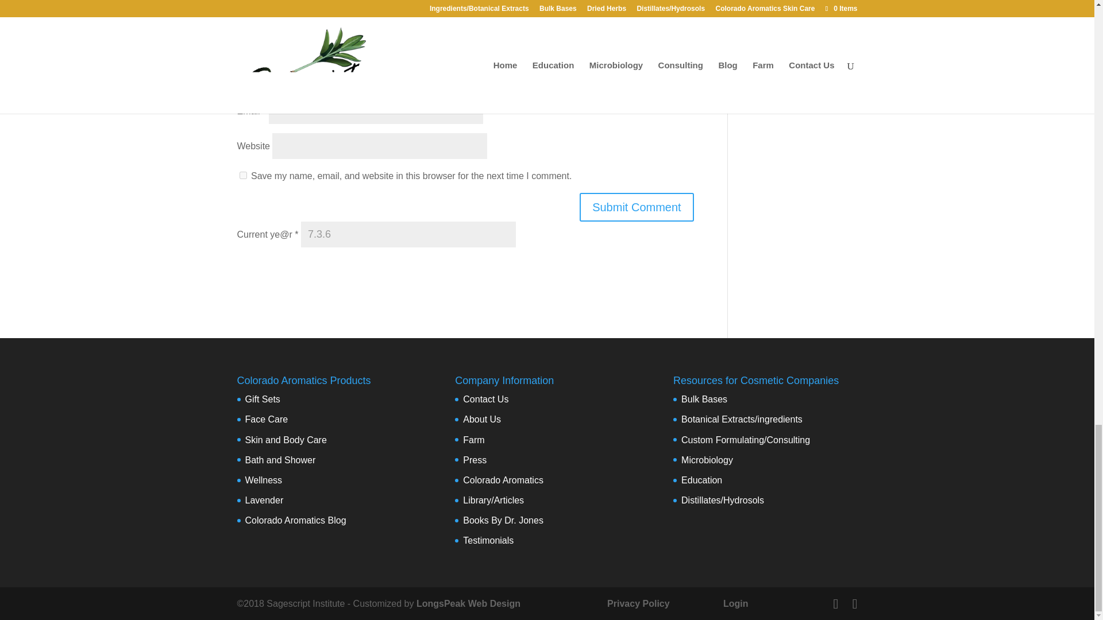 This screenshot has height=620, width=1103. Describe the element at coordinates (408, 234) in the screenshot. I see `7.3.6` at that location.